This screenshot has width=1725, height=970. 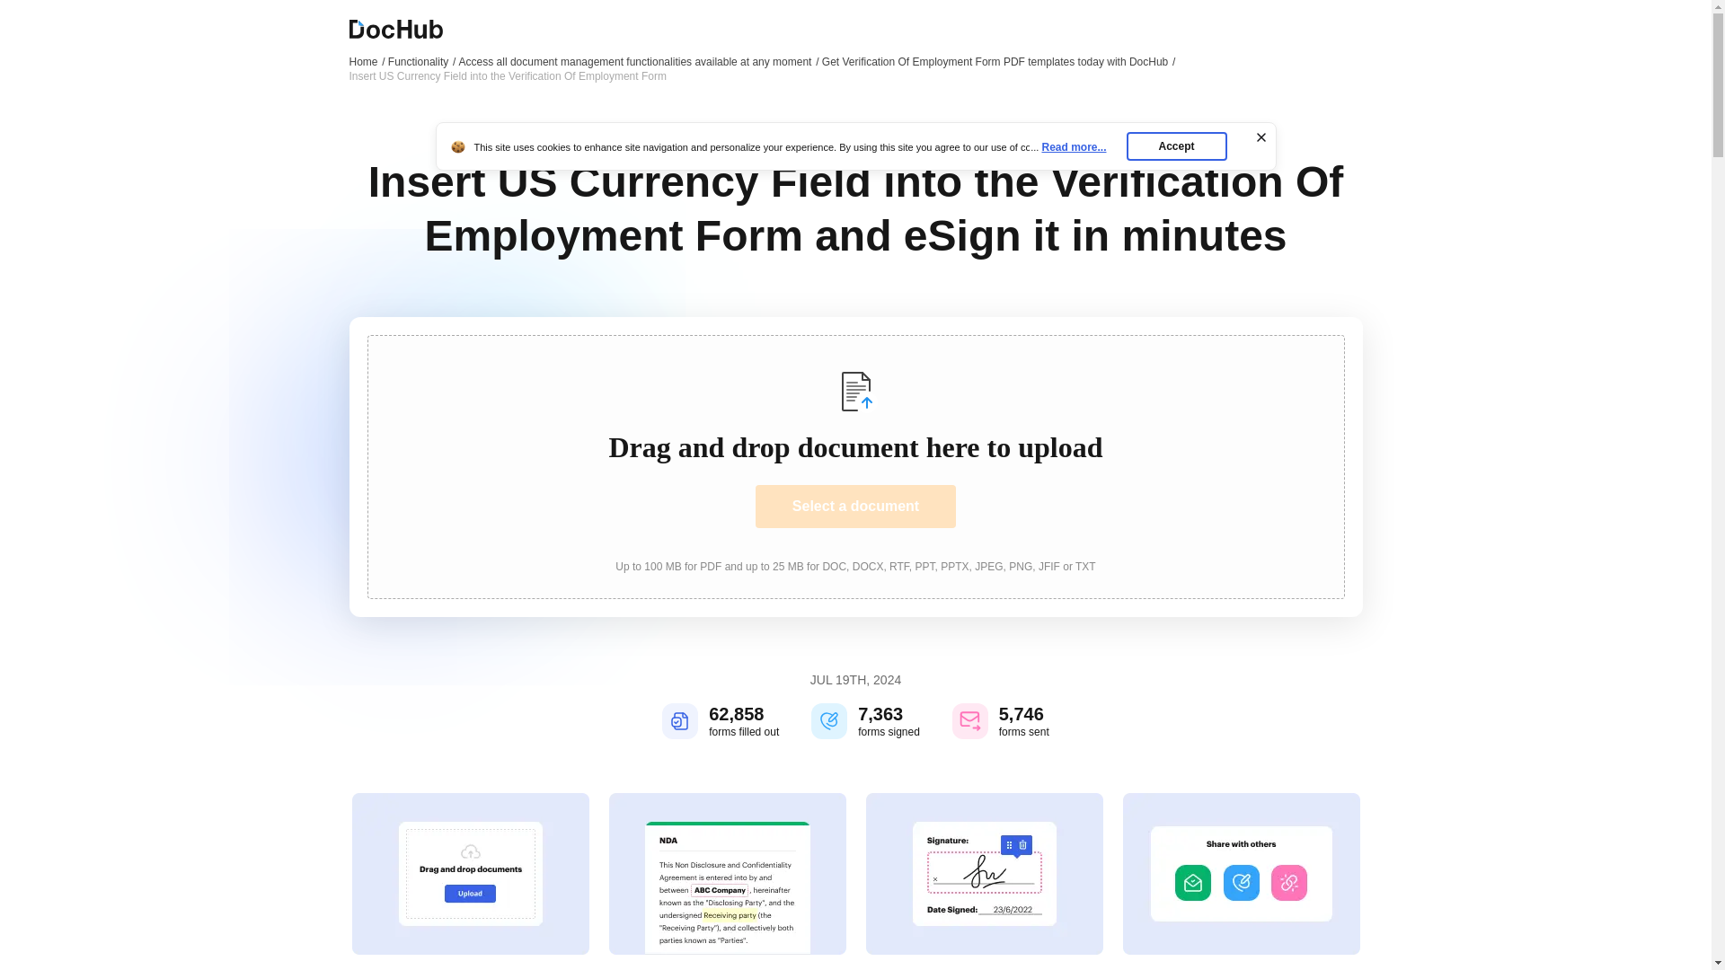 What do you see at coordinates (421, 61) in the screenshot?
I see `Functionality` at bounding box center [421, 61].